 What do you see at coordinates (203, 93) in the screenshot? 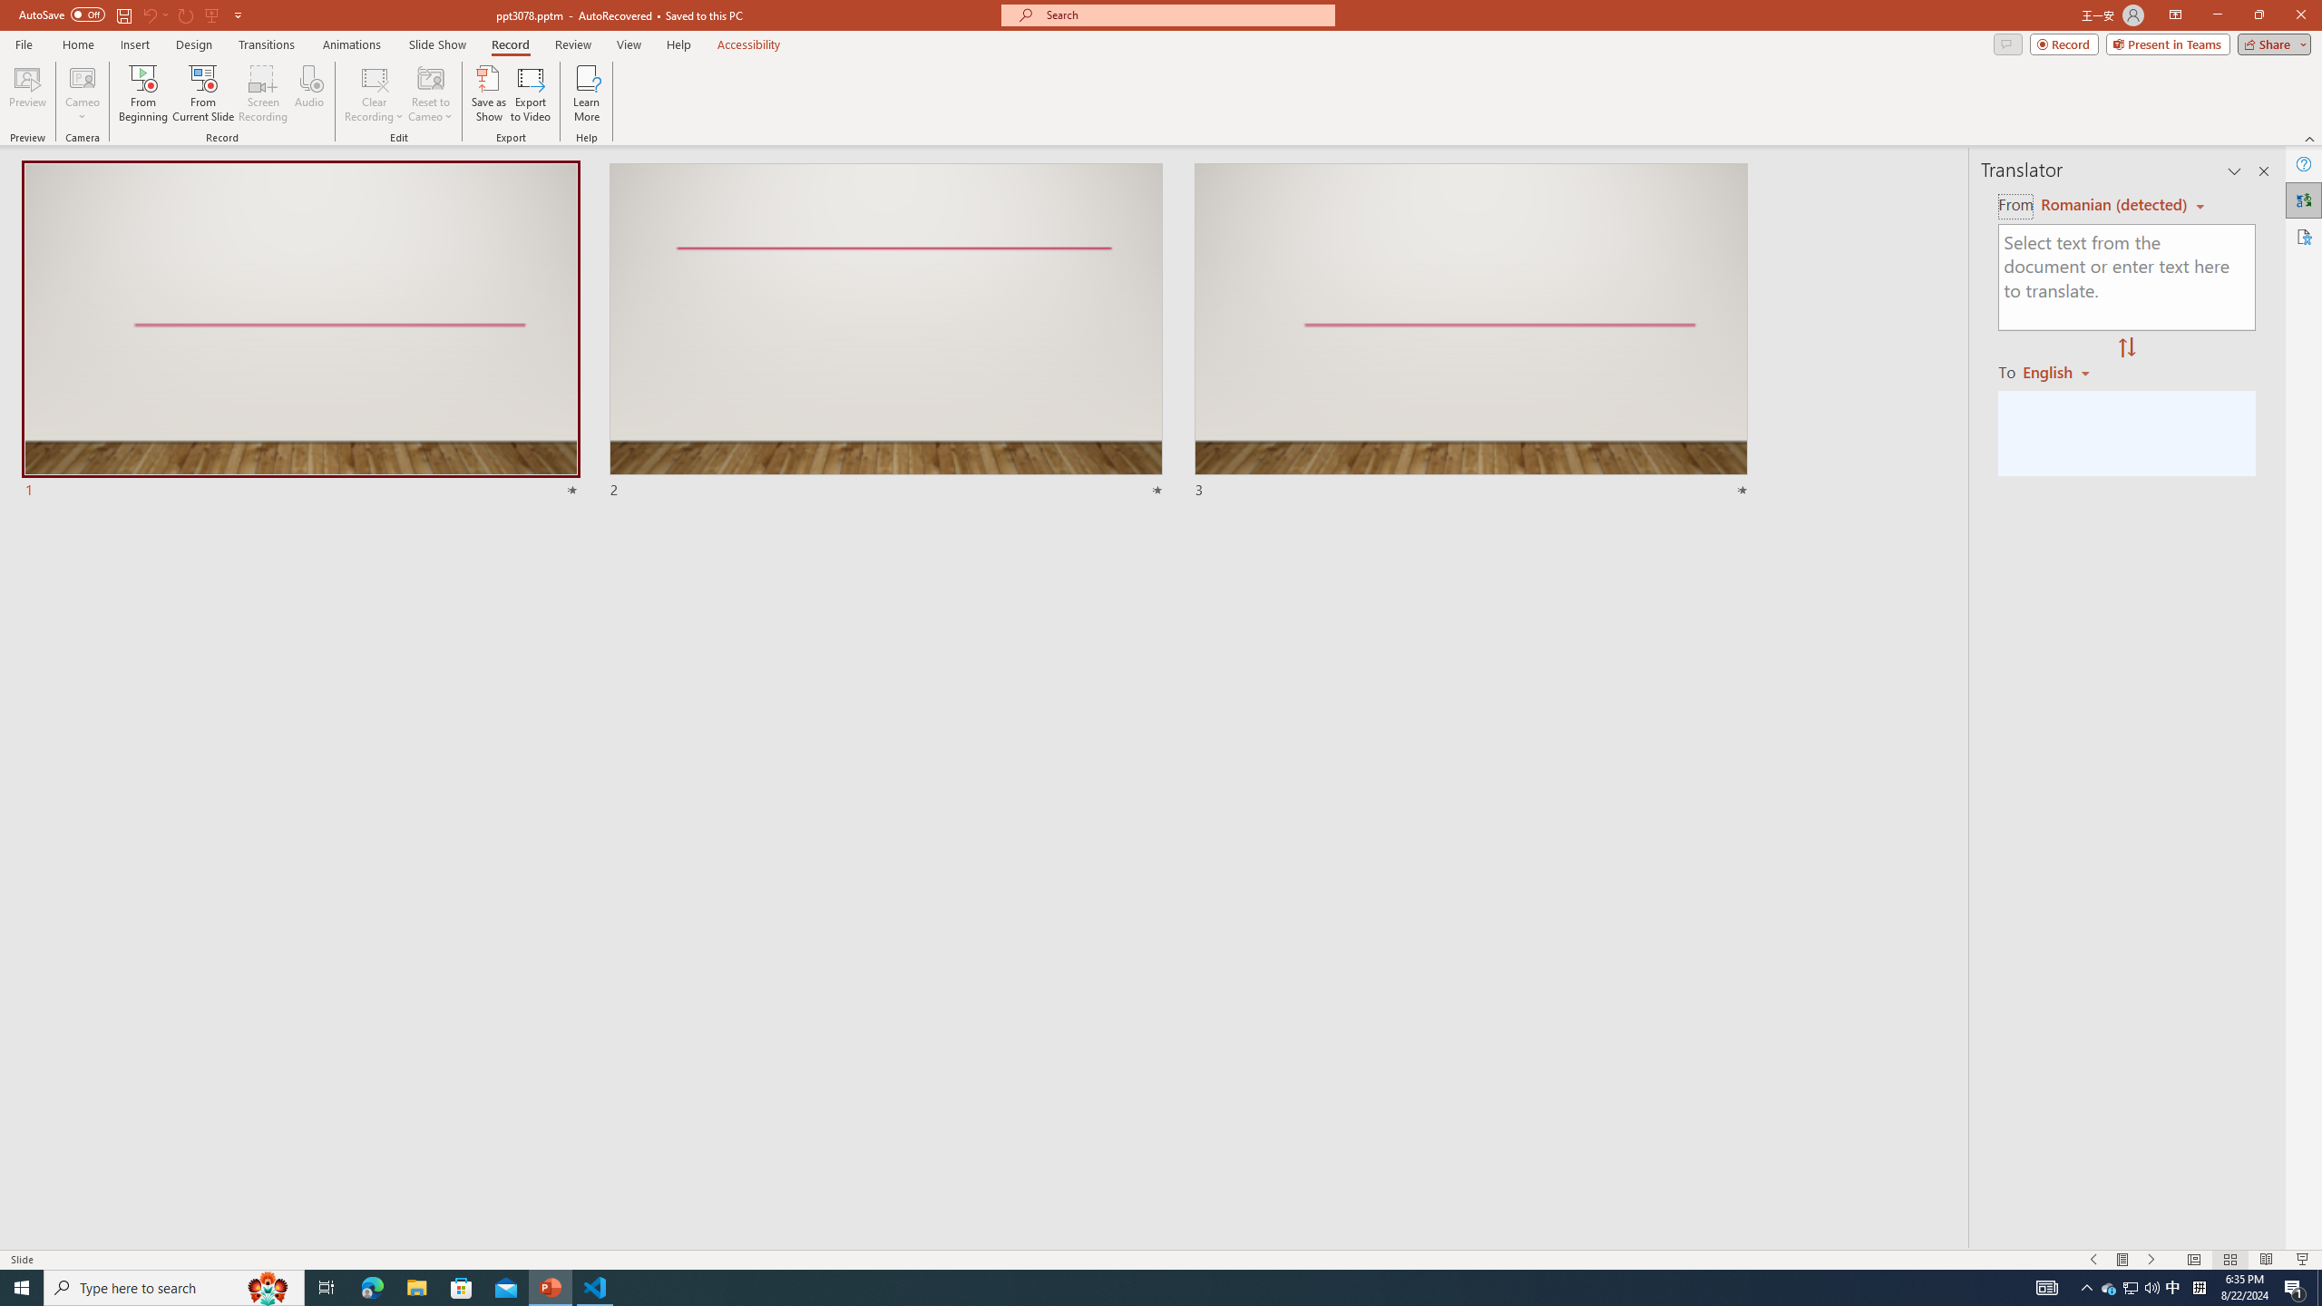
I see `From Current Slide...` at bounding box center [203, 93].